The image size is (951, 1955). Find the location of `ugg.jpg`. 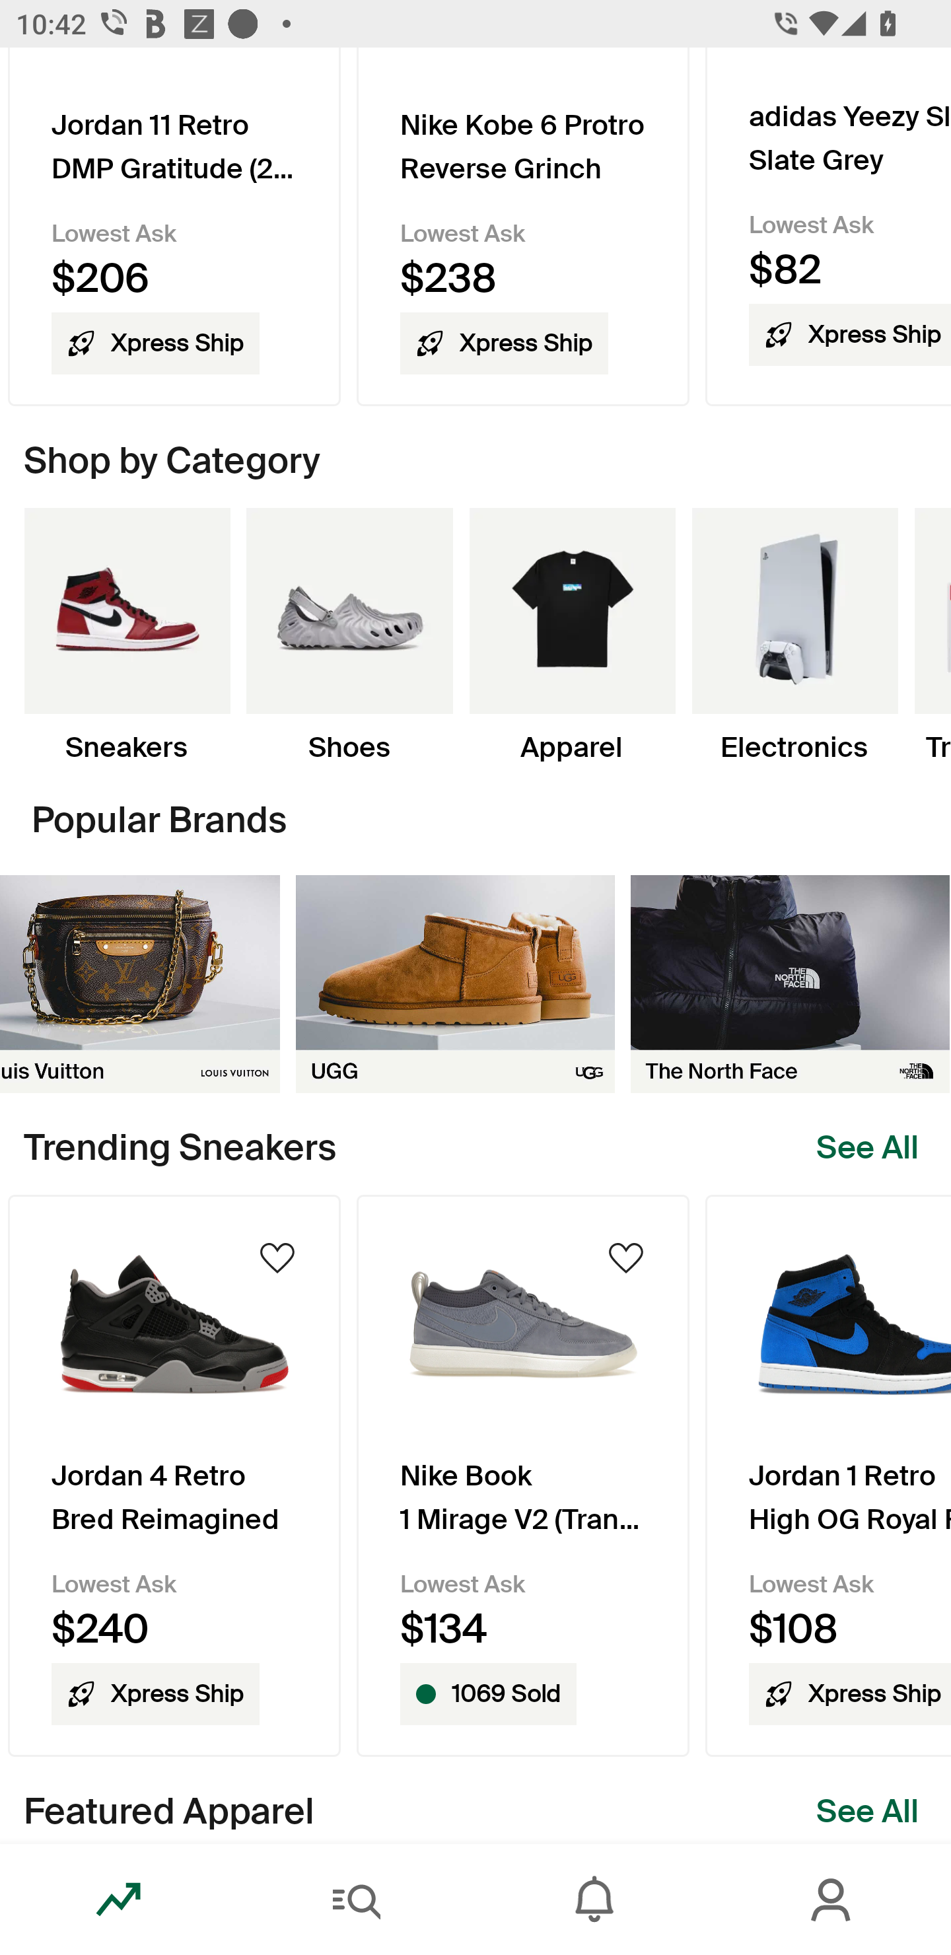

ugg.jpg is located at coordinates (455, 984).